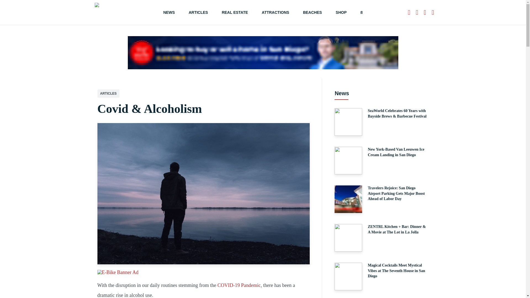 The image size is (530, 298). I want to click on ARTICLES, so click(108, 94).